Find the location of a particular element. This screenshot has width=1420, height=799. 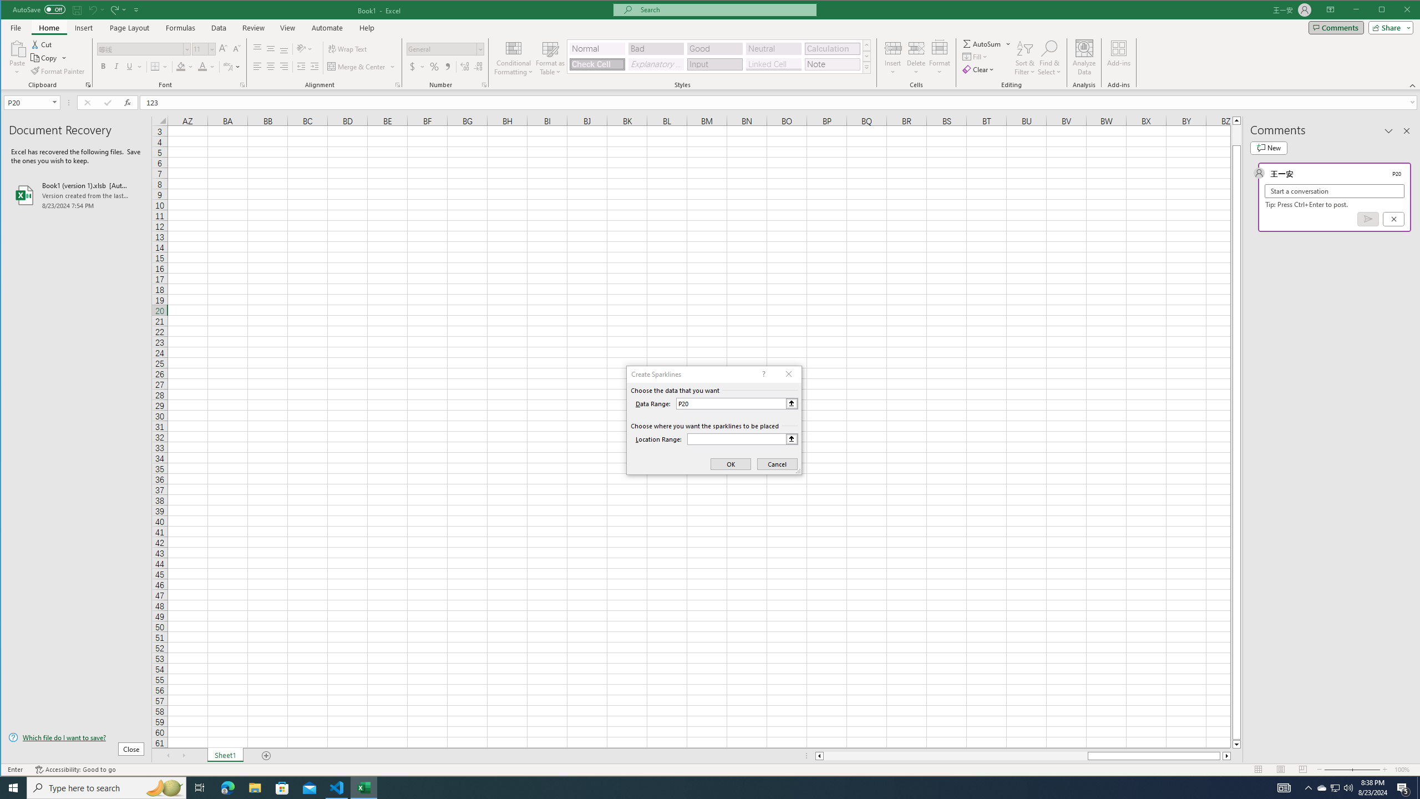

Office Clipboard... is located at coordinates (88, 85).